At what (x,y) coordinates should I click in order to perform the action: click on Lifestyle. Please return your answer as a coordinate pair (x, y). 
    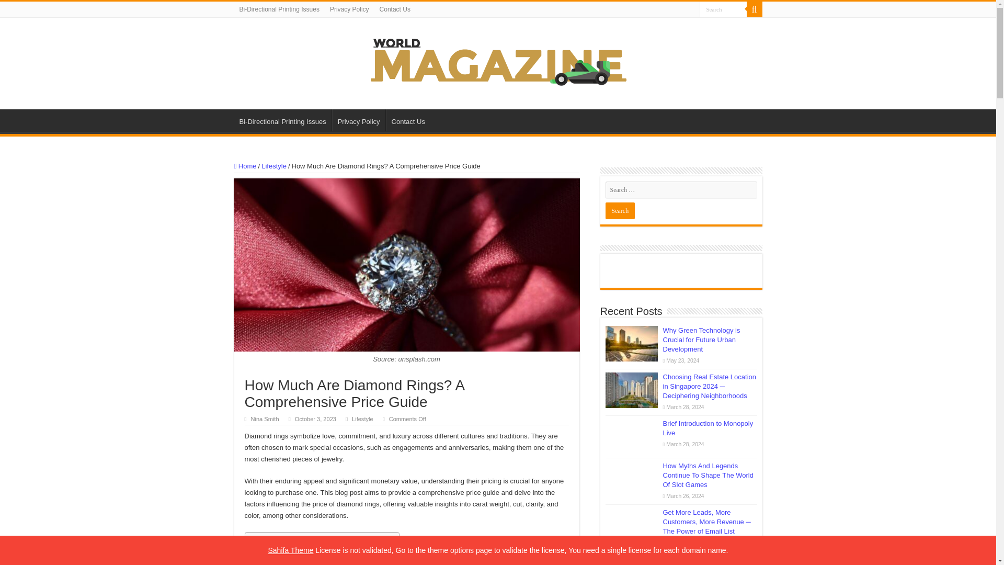
    Looking at the image, I should click on (273, 166).